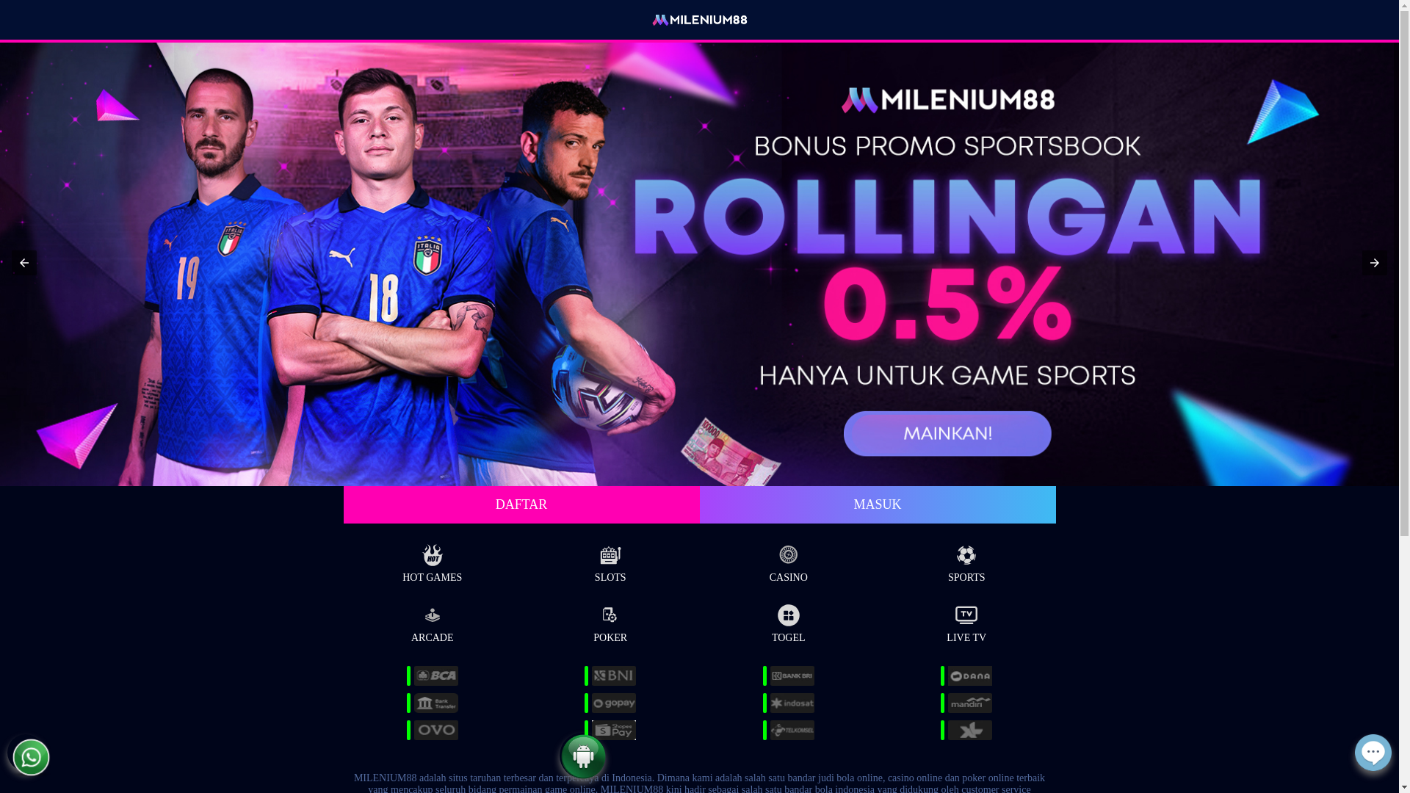 Image resolution: width=1410 pixels, height=793 pixels. Describe the element at coordinates (789, 561) in the screenshot. I see `CASINO` at that location.